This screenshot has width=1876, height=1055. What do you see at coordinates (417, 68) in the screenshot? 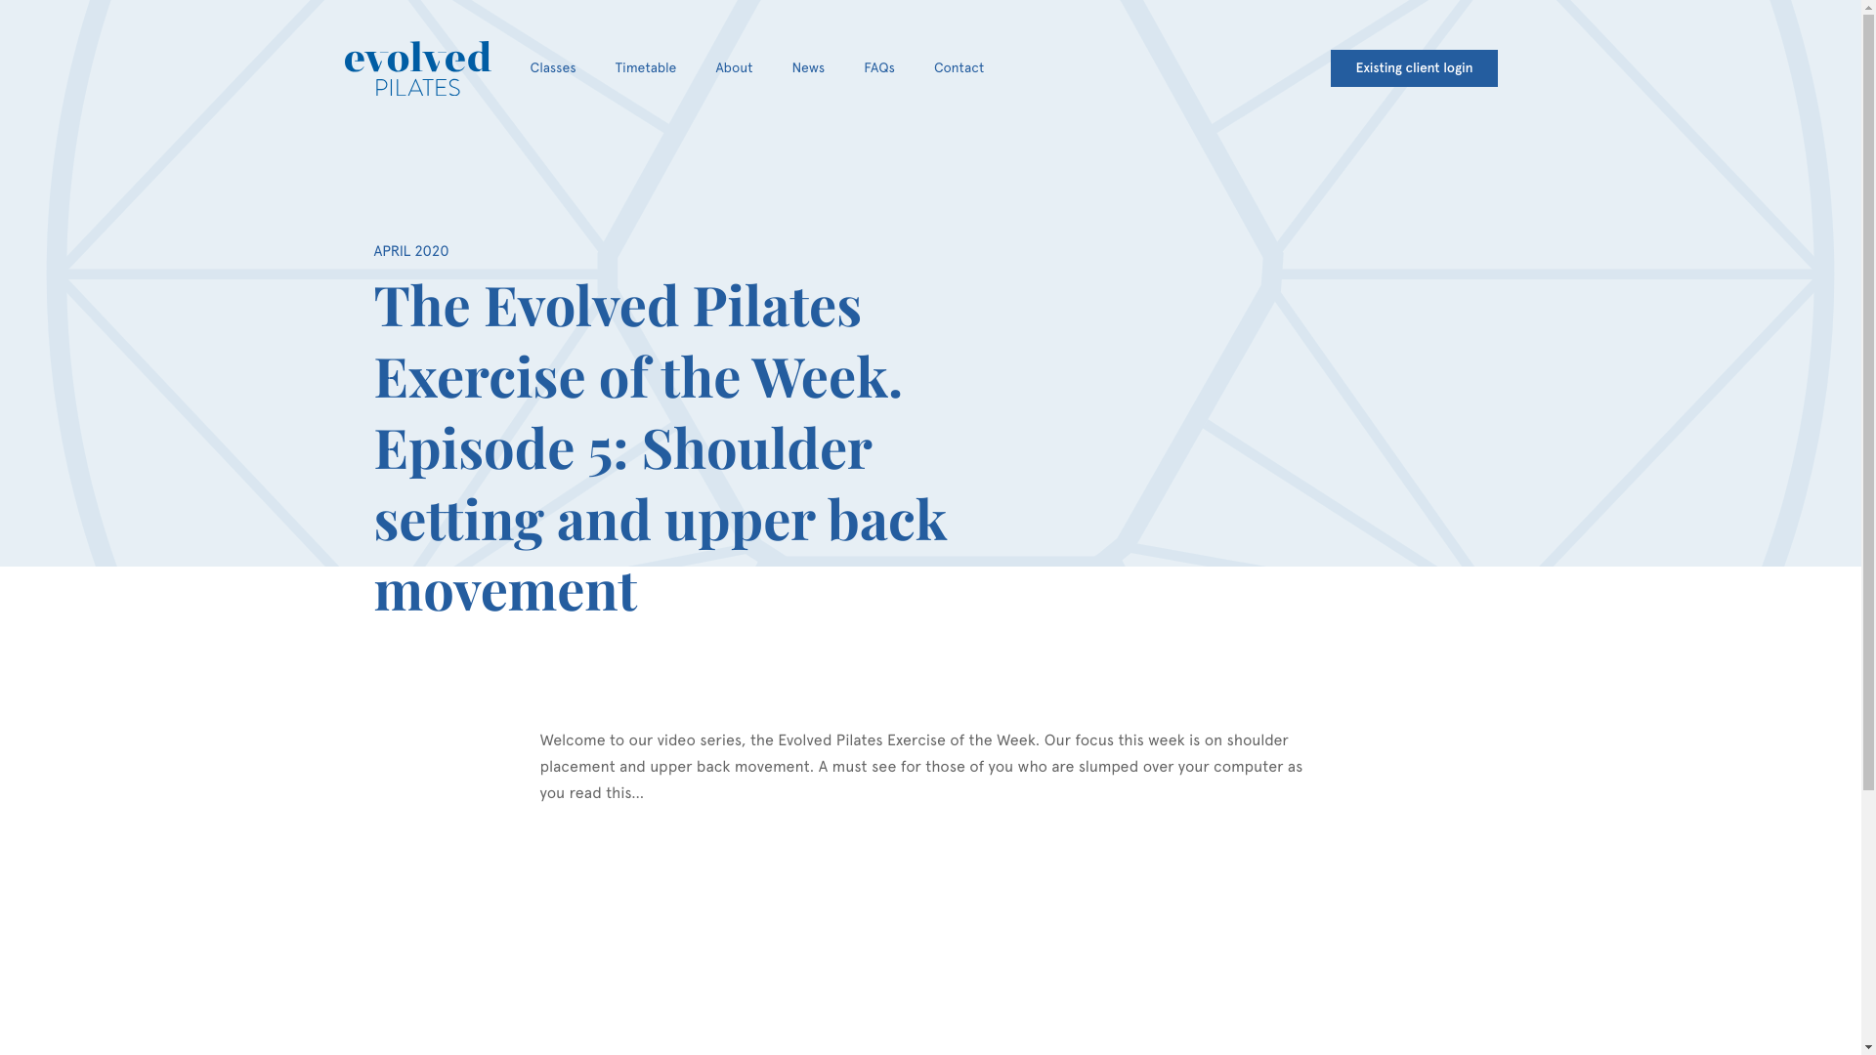
I see `Evolved Pilates` at bounding box center [417, 68].